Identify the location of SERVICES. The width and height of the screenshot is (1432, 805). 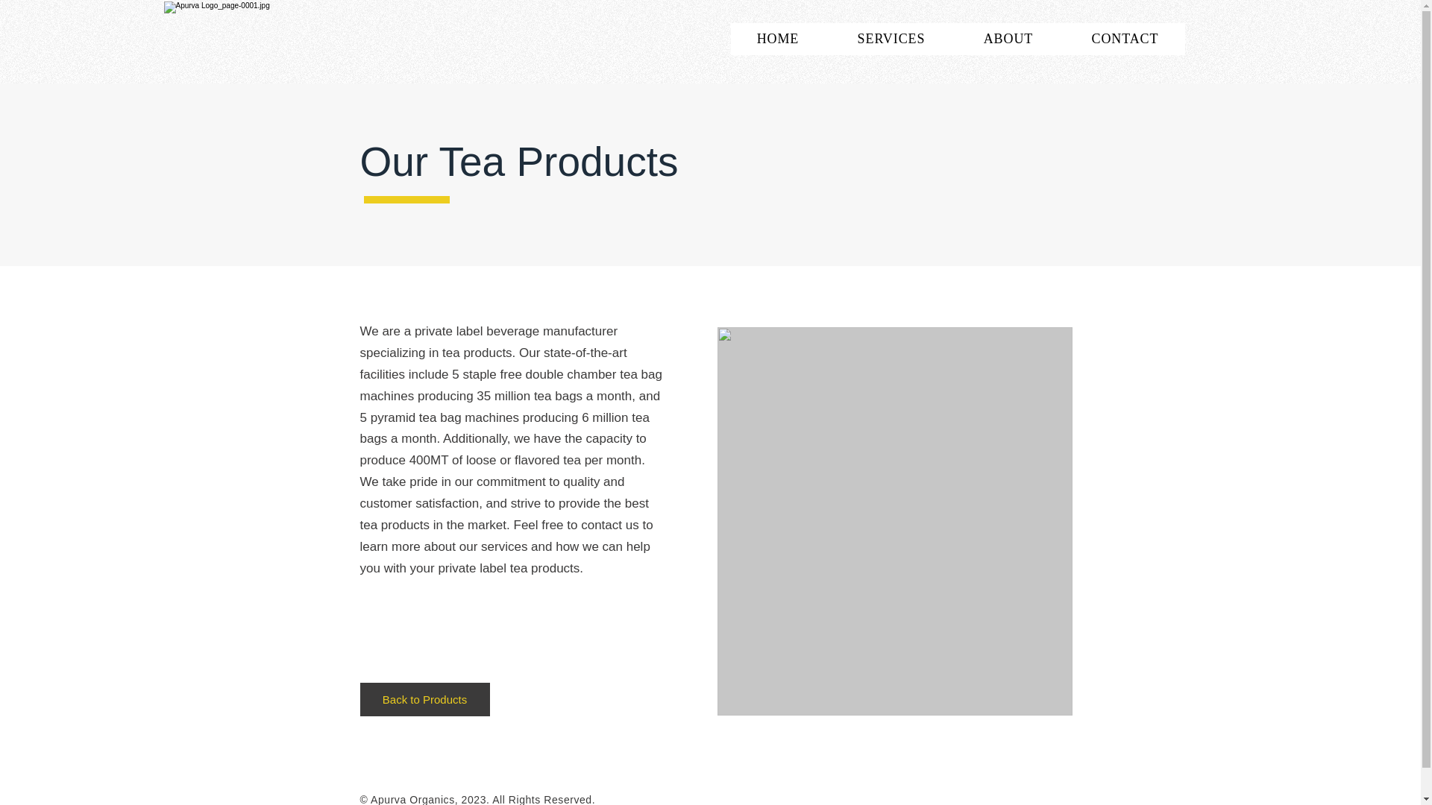
(891, 39).